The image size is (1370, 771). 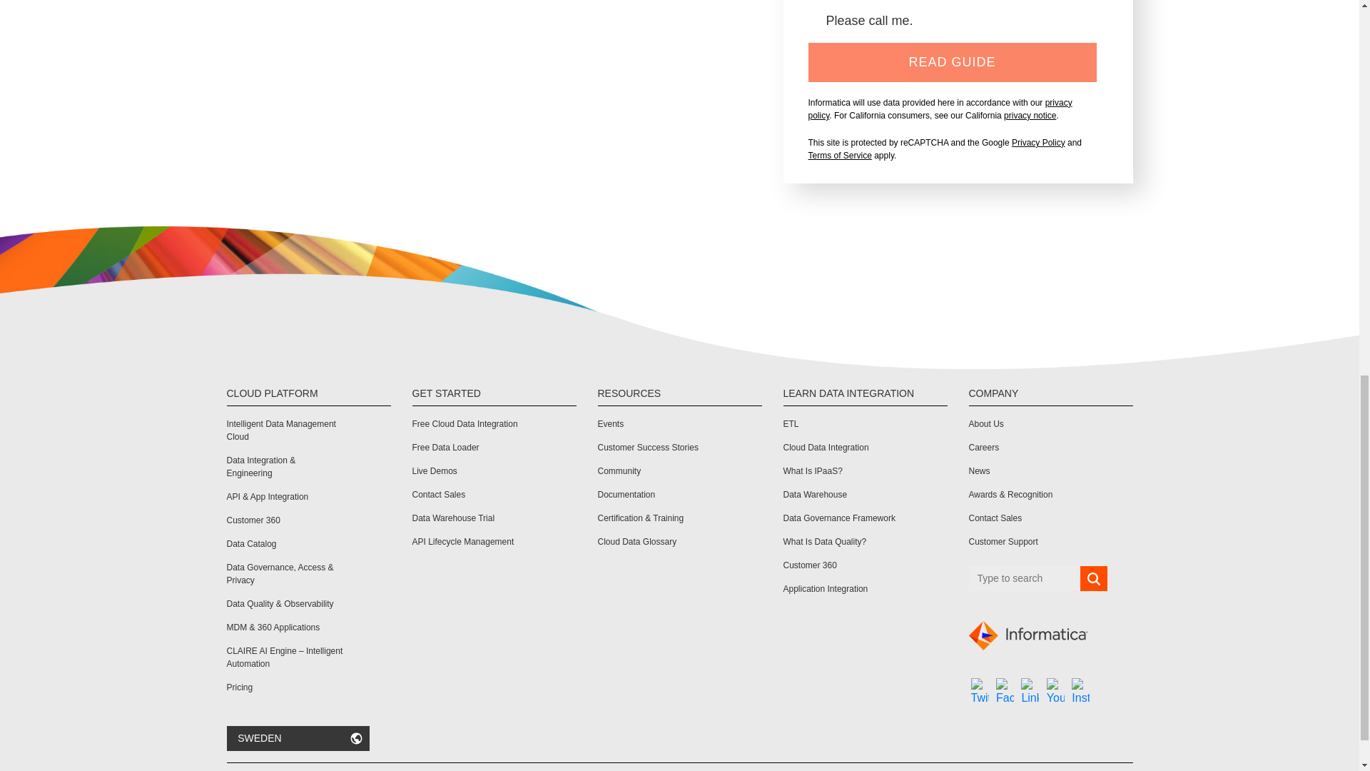 What do you see at coordinates (1025, 578) in the screenshot?
I see `Insert a query. Press enter to send` at bounding box center [1025, 578].